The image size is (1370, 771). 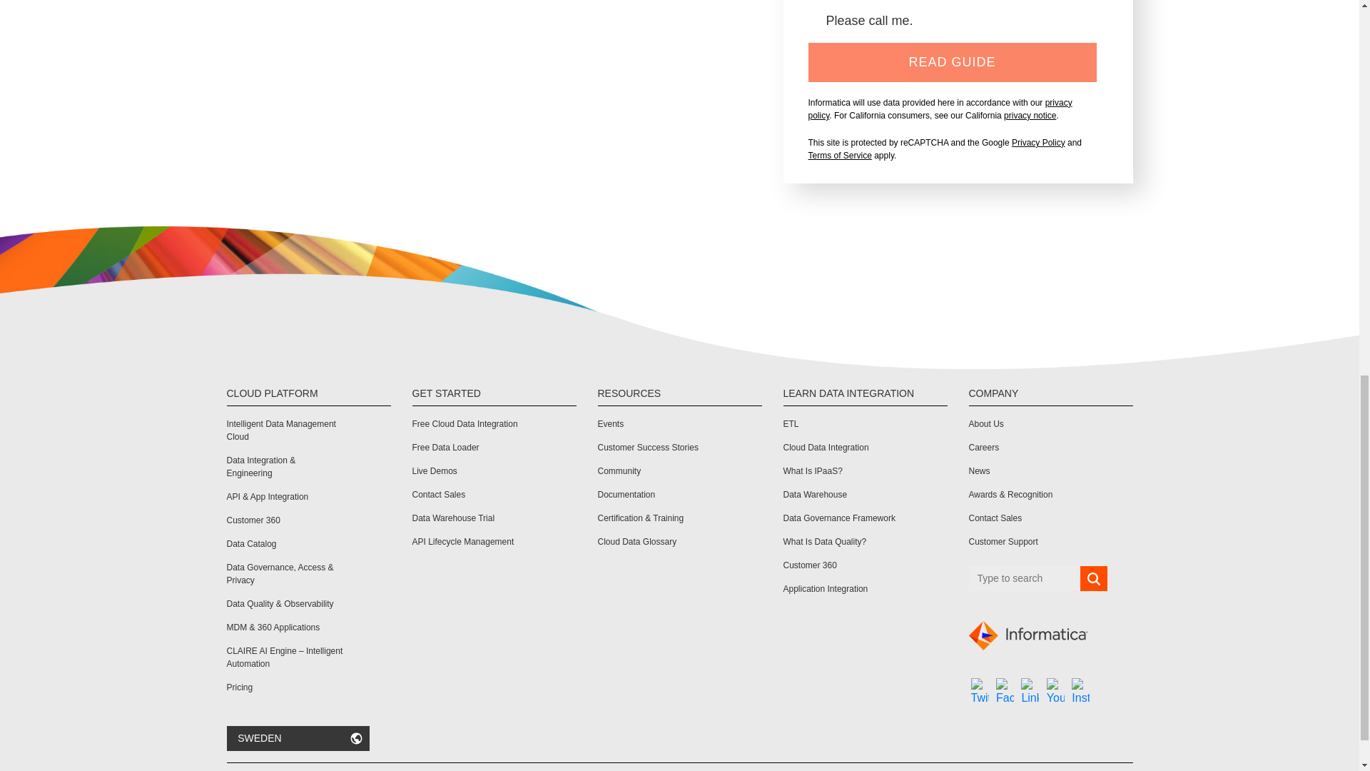 What do you see at coordinates (1025, 578) in the screenshot?
I see `Insert a query. Press enter to send` at bounding box center [1025, 578].